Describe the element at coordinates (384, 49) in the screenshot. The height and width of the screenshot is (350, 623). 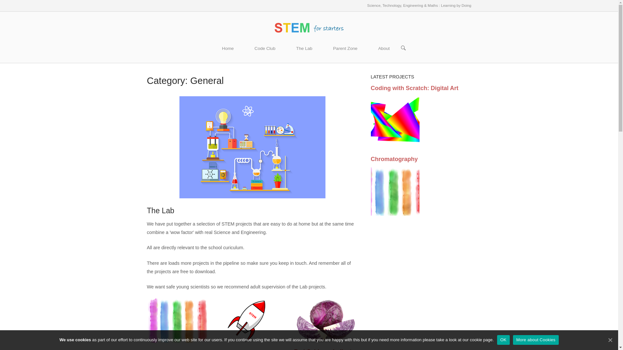
I see `About` at that location.